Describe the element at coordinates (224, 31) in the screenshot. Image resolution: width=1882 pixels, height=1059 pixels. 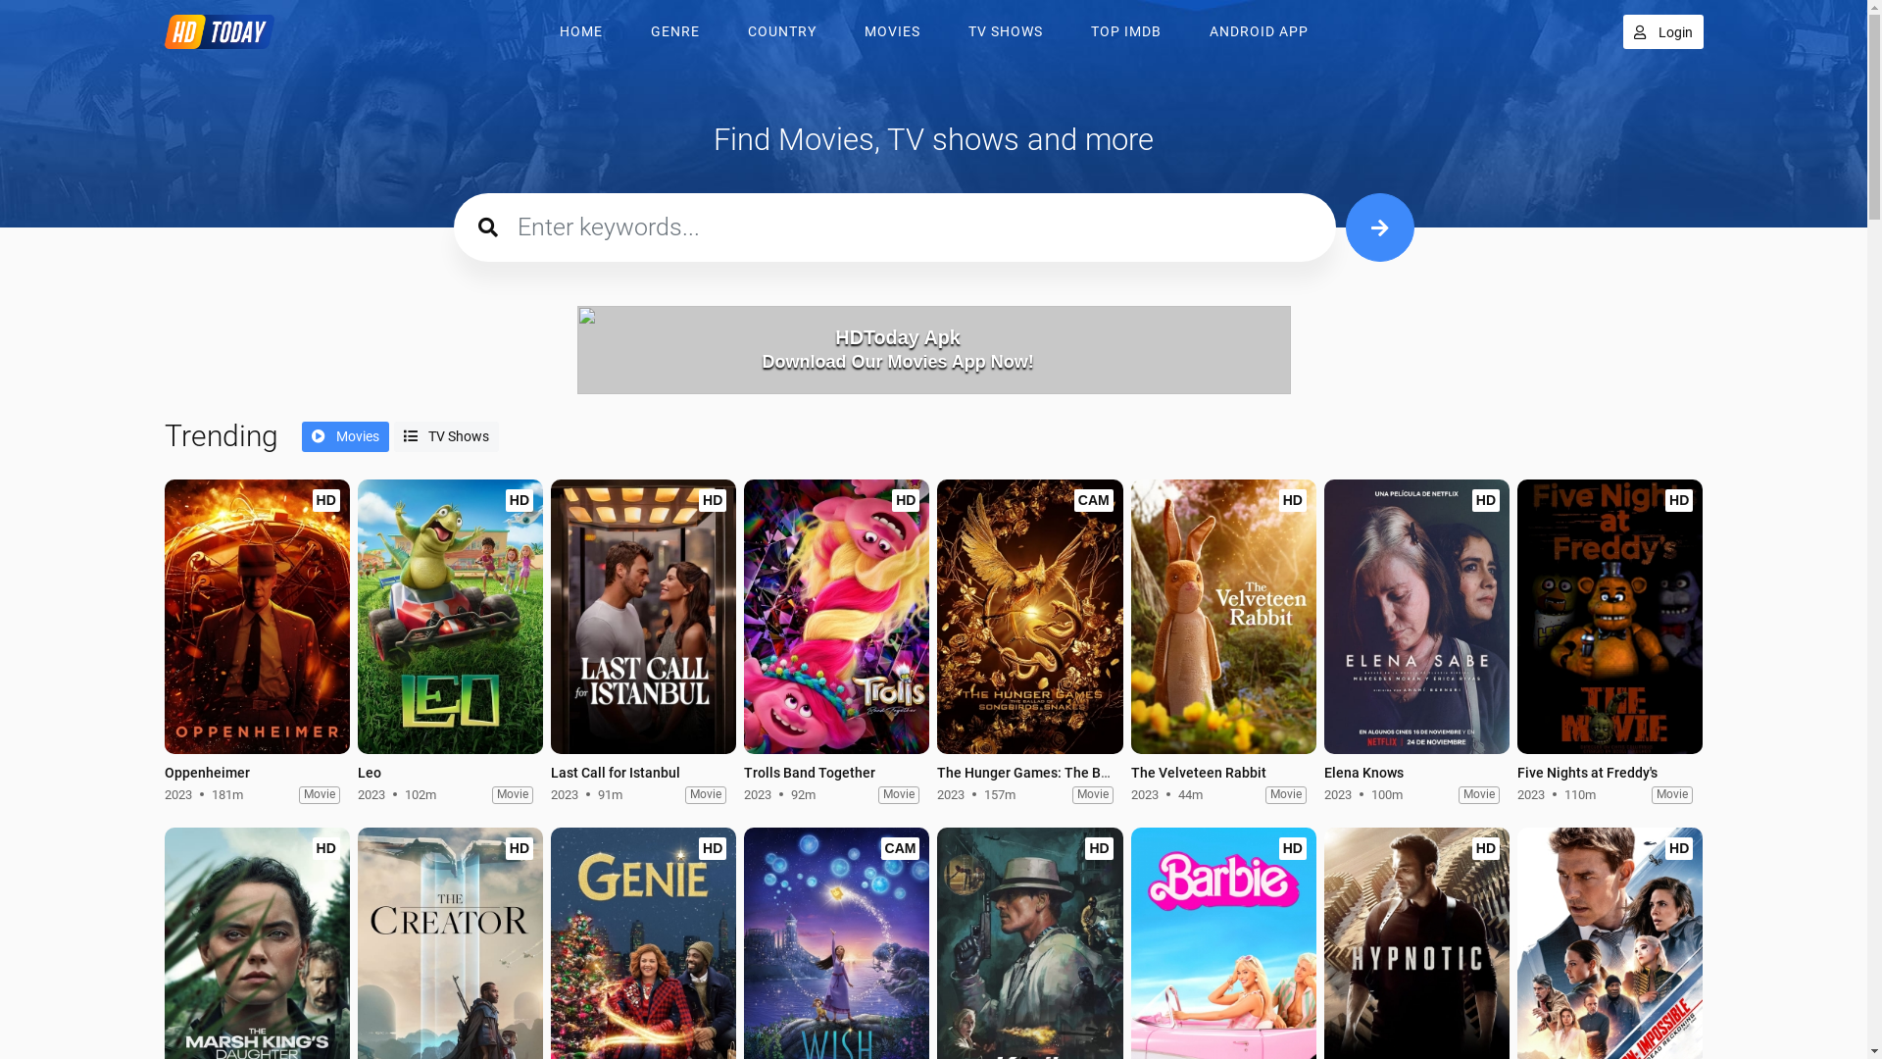
I see `HDToday` at that location.